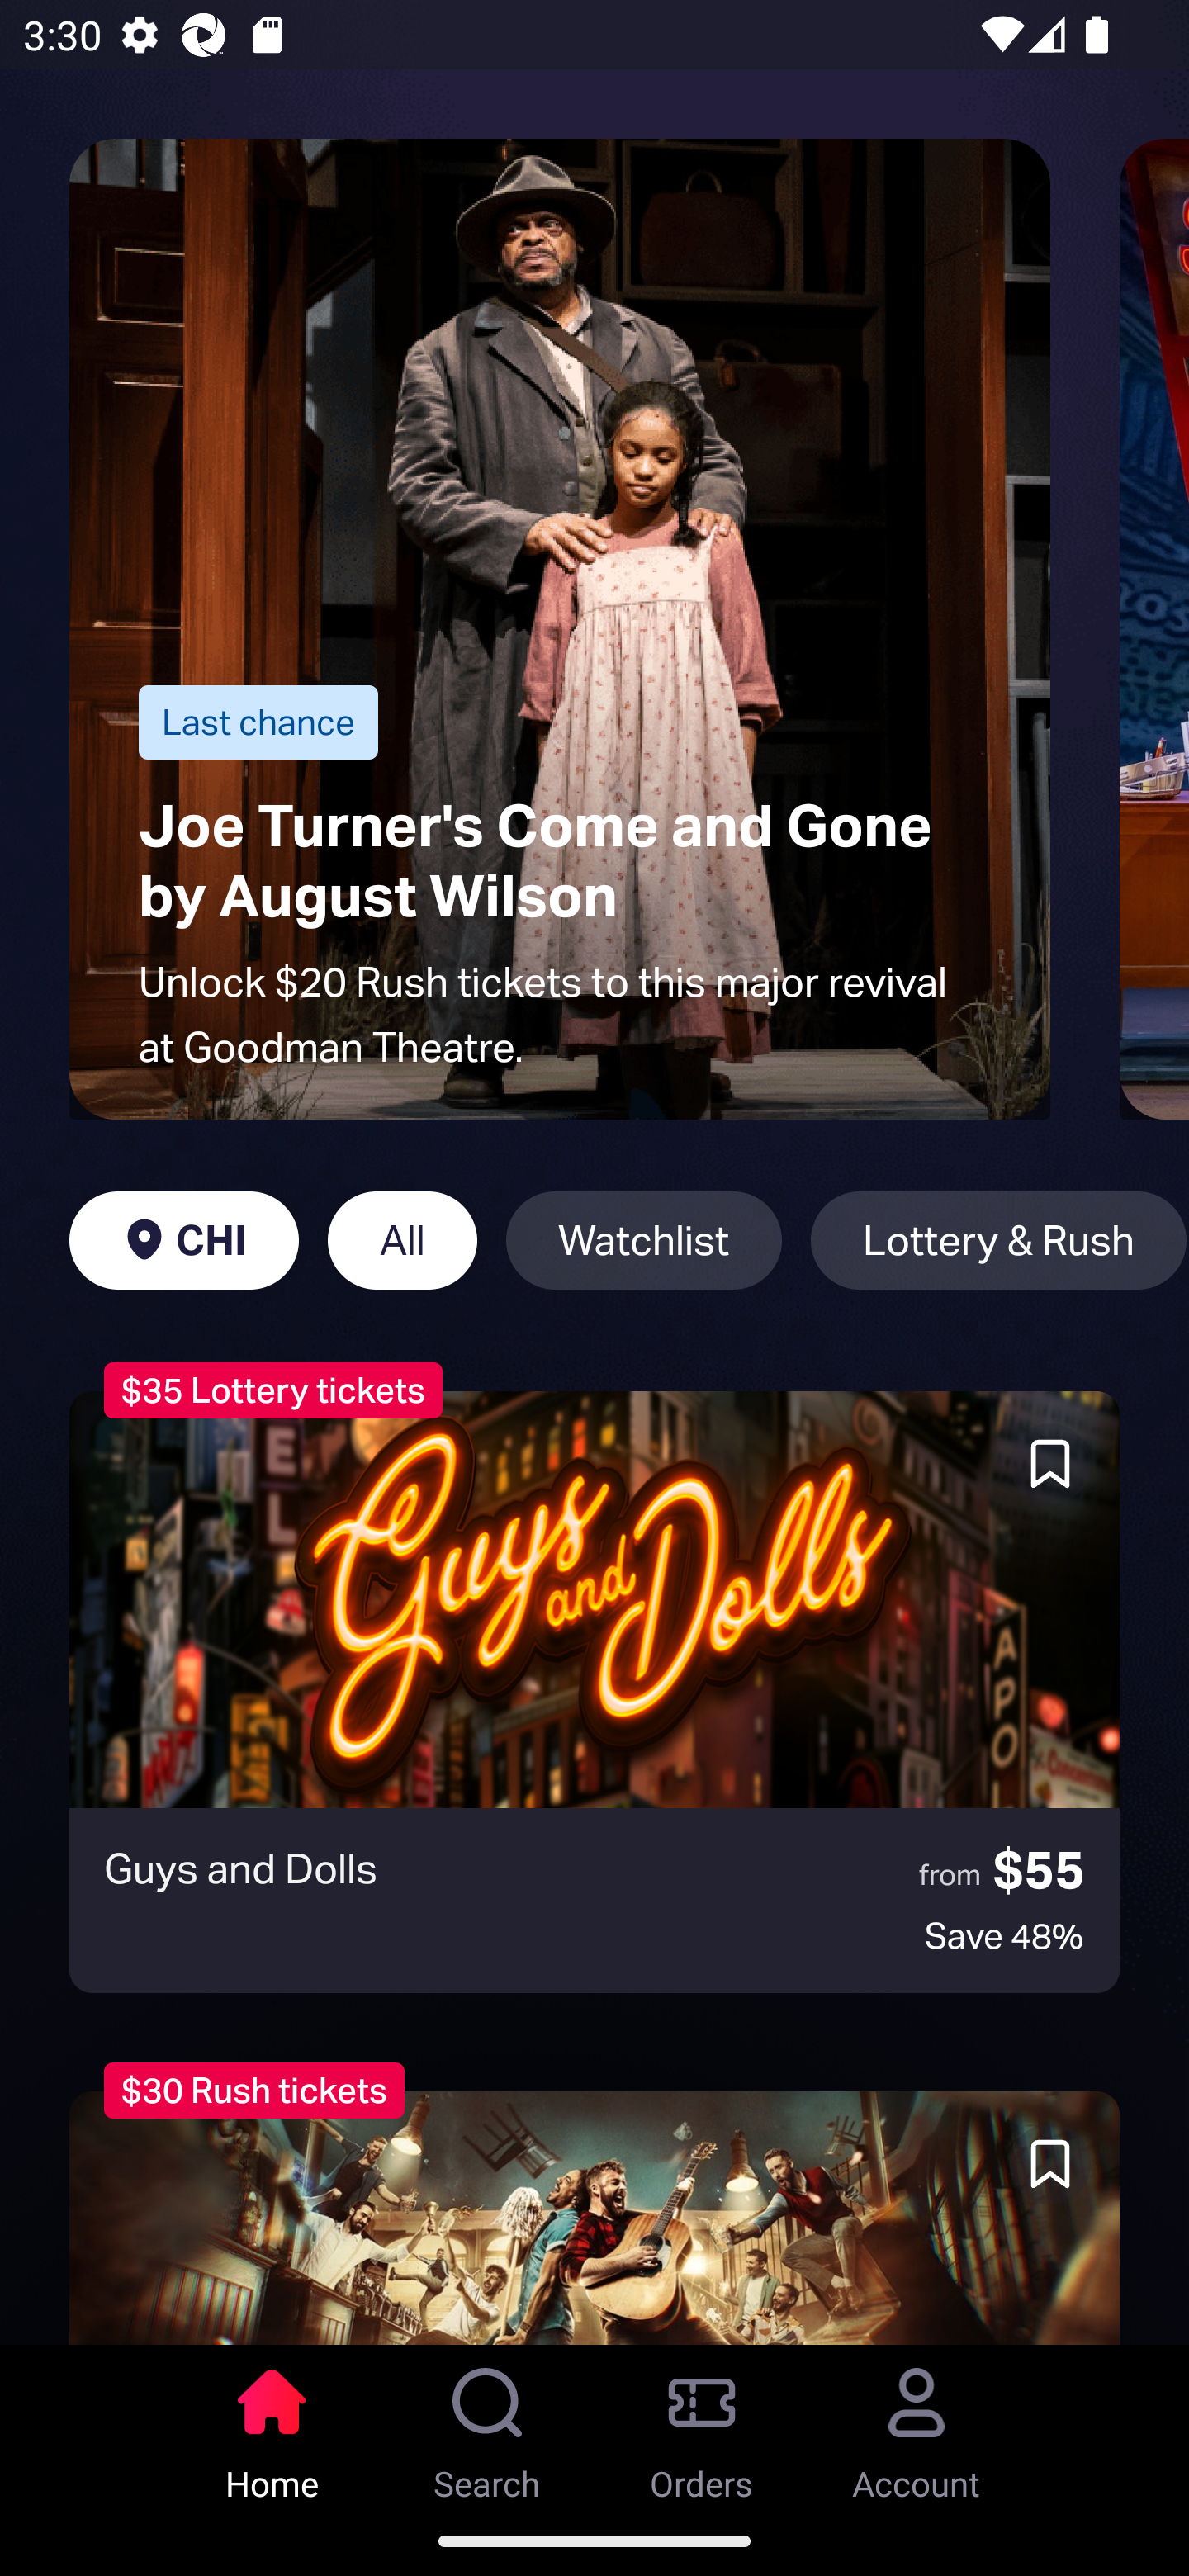 This screenshot has width=1189, height=2576. I want to click on Orders, so click(702, 2425).